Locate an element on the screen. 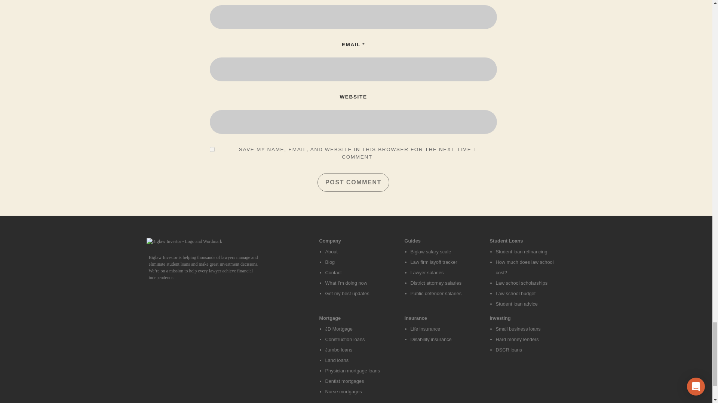 The image size is (718, 403). Post Comment is located at coordinates (353, 182).